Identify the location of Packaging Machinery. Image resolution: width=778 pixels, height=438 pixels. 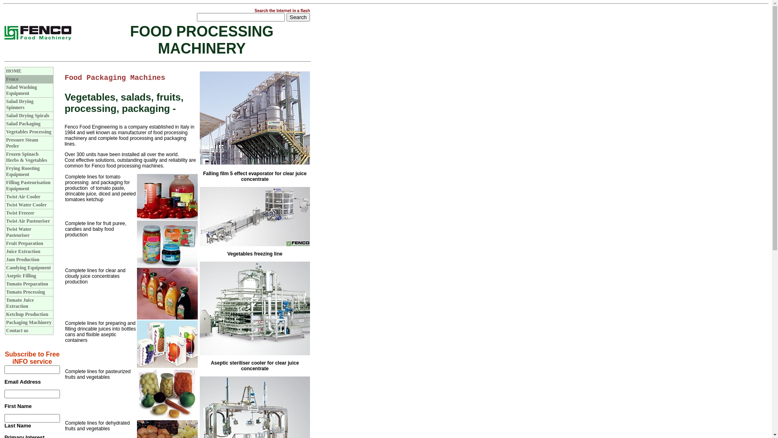
(29, 322).